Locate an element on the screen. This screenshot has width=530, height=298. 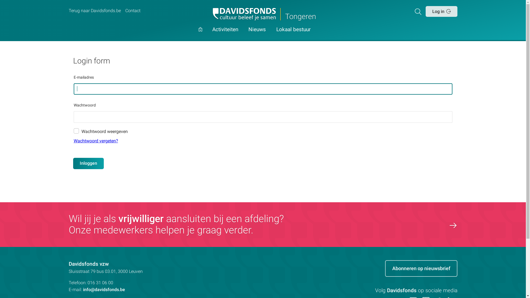
Activiteiten is located at coordinates (225, 34).